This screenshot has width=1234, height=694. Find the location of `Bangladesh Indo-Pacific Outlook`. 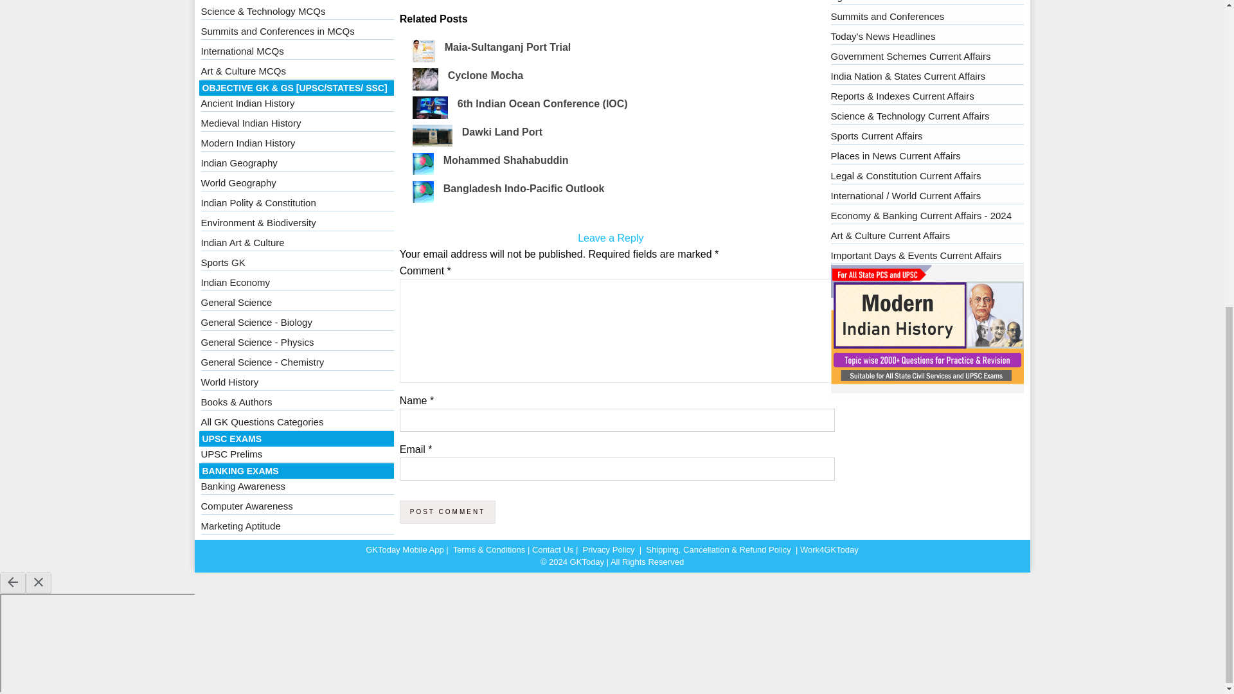

Bangladesh Indo-Pacific Outlook is located at coordinates (523, 189).